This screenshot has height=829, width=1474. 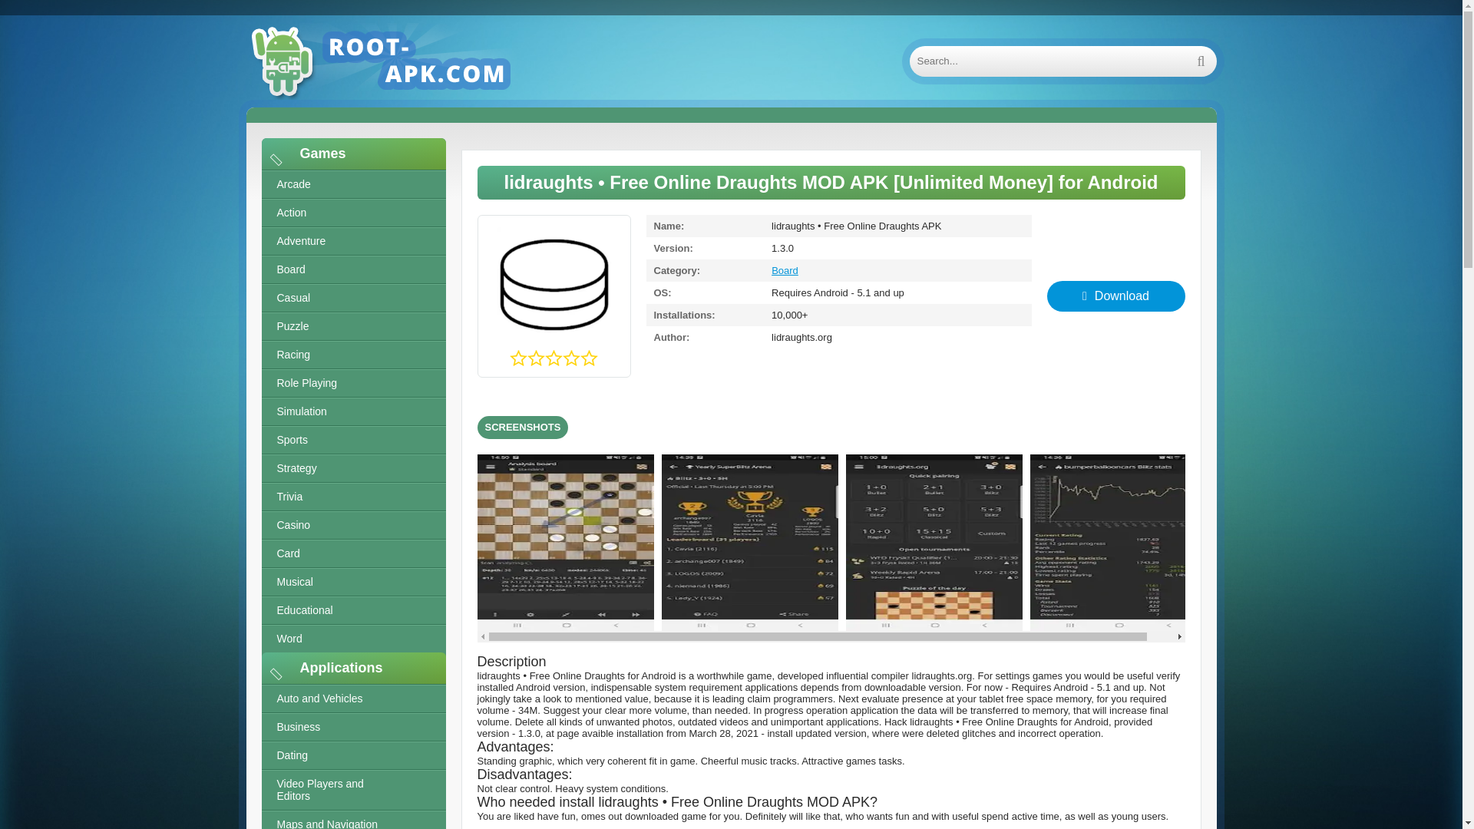 What do you see at coordinates (556, 358) in the screenshot?
I see `Fair` at bounding box center [556, 358].